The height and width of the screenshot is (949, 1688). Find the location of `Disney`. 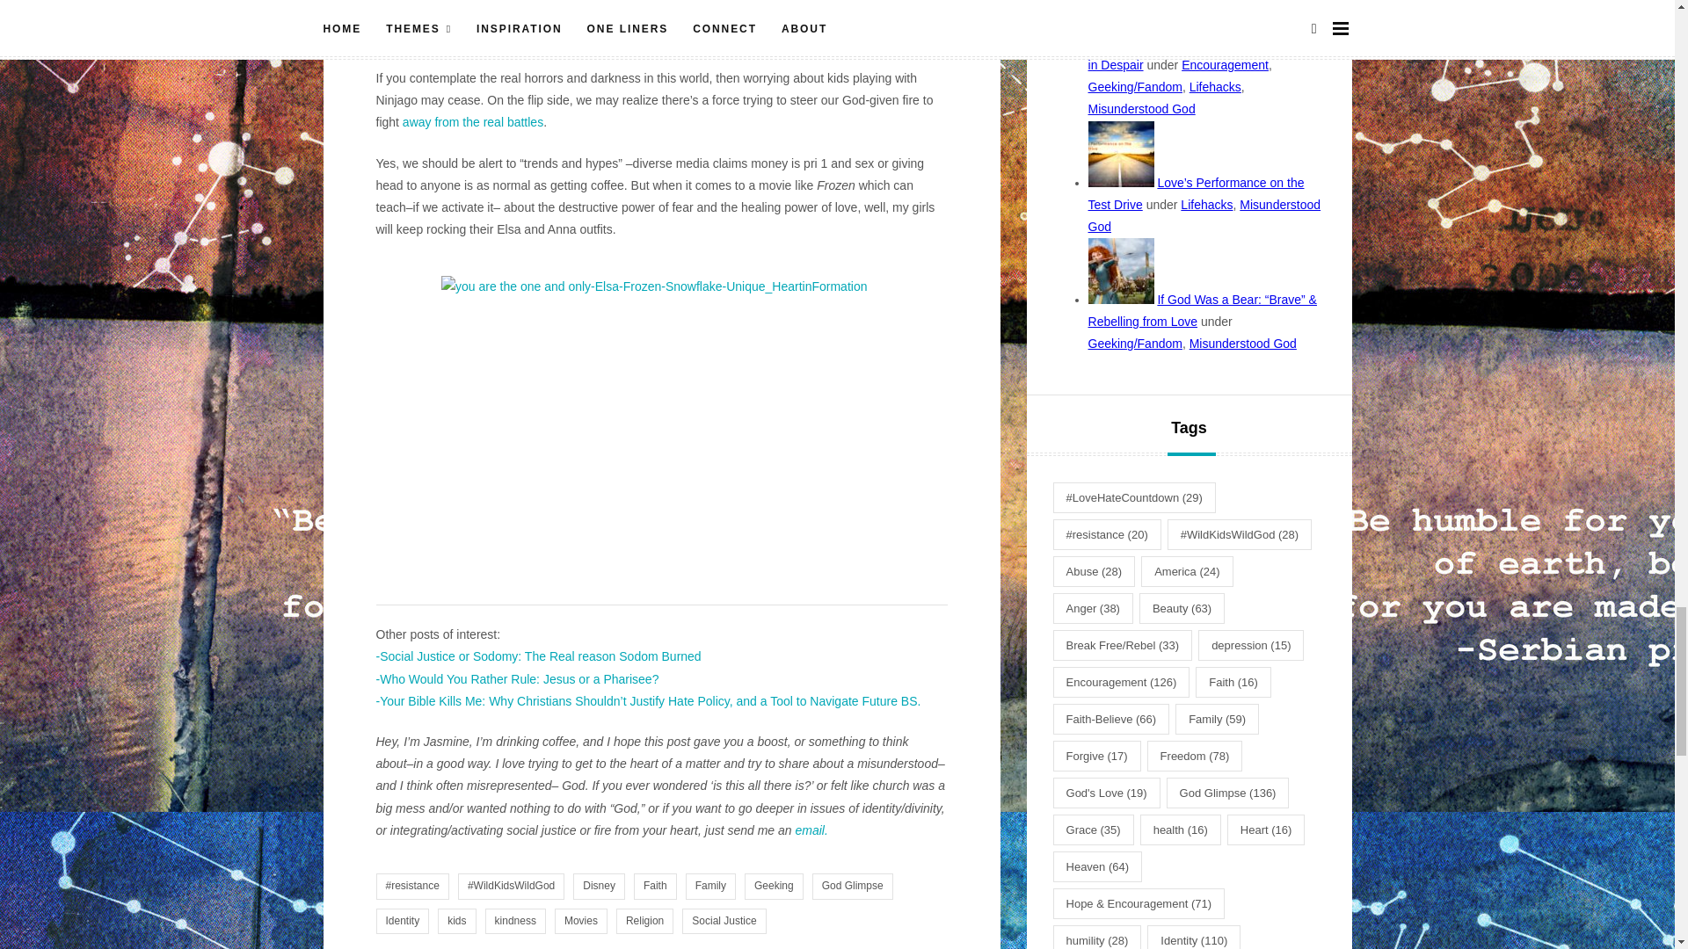

Disney is located at coordinates (599, 886).